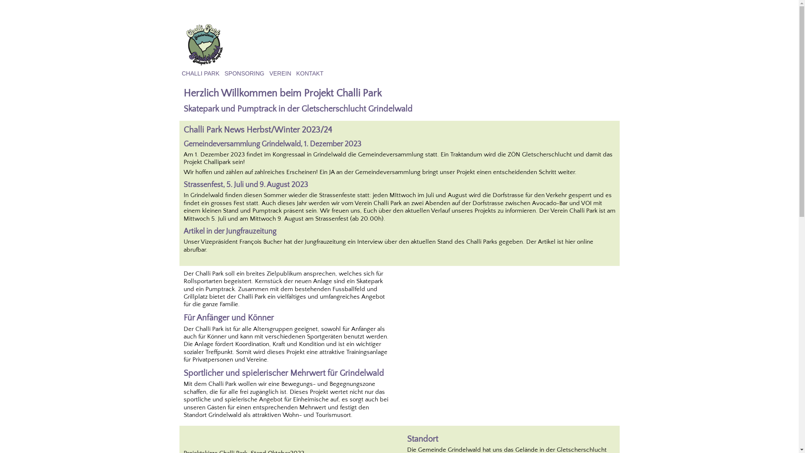  What do you see at coordinates (245, 74) in the screenshot?
I see `SPONSORING` at bounding box center [245, 74].